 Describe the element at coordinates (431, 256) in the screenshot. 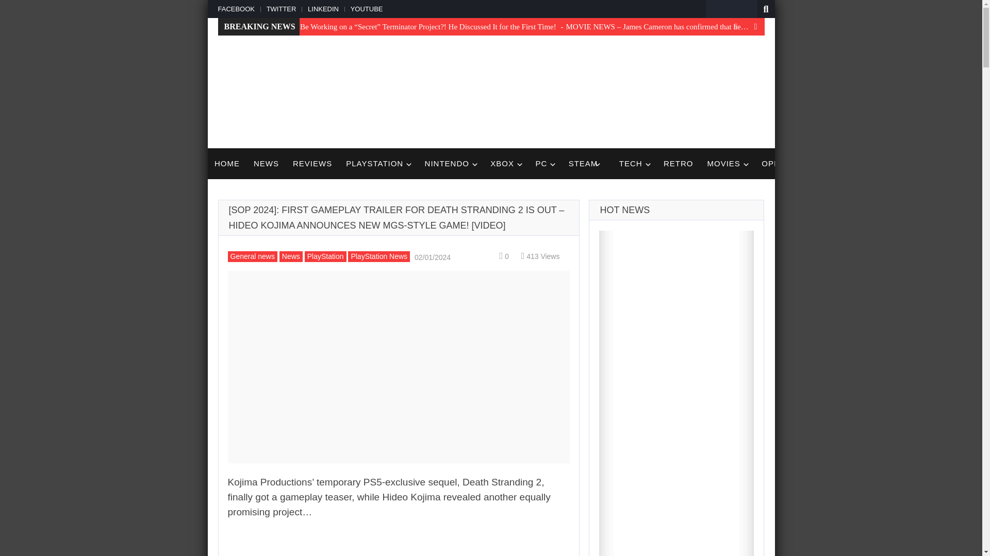

I see `6:32 am` at that location.